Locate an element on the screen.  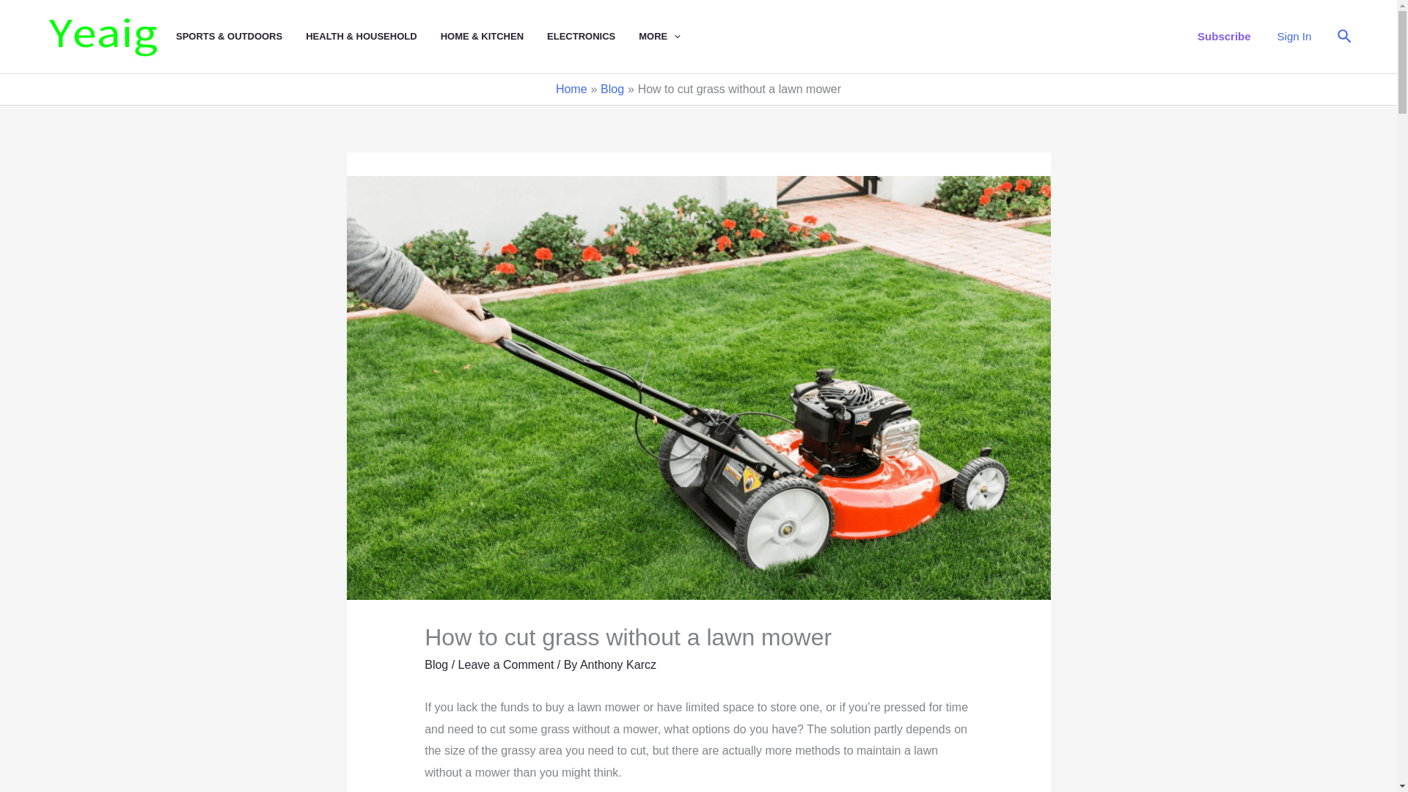
Sign In is located at coordinates (1294, 36).